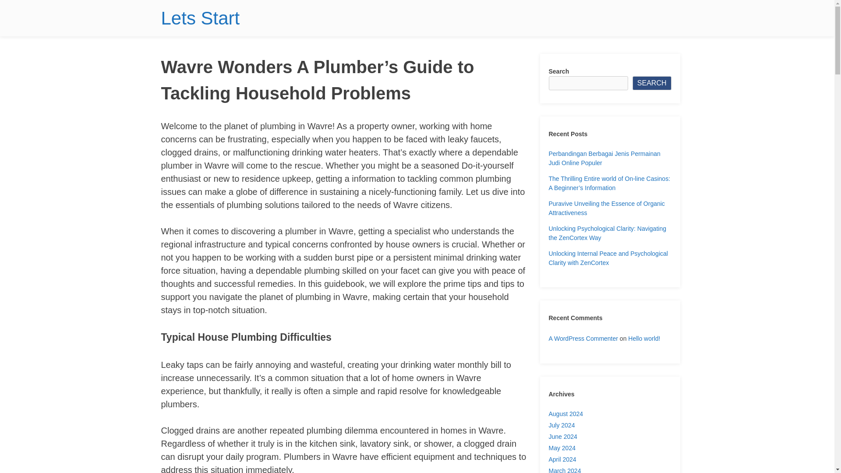  I want to click on SEARCH, so click(652, 83).